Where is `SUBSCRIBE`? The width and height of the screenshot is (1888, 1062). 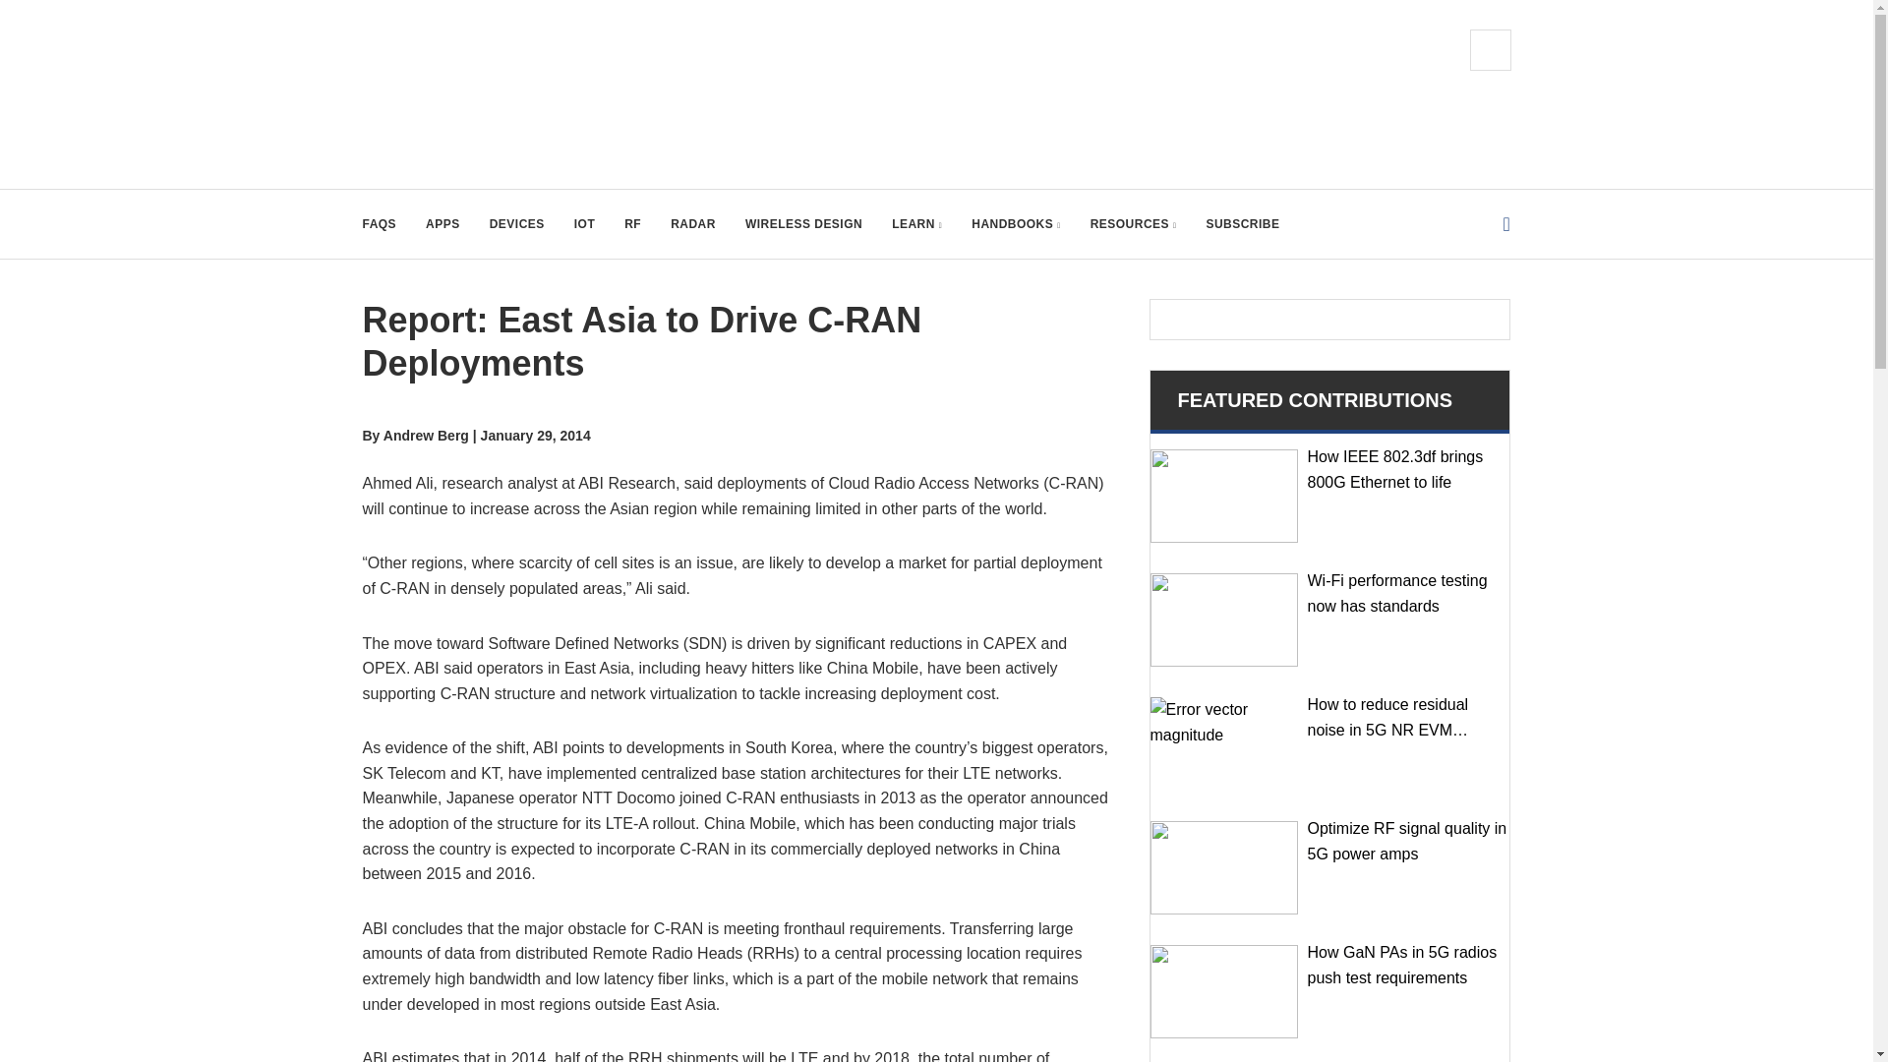
SUBSCRIBE is located at coordinates (1243, 224).